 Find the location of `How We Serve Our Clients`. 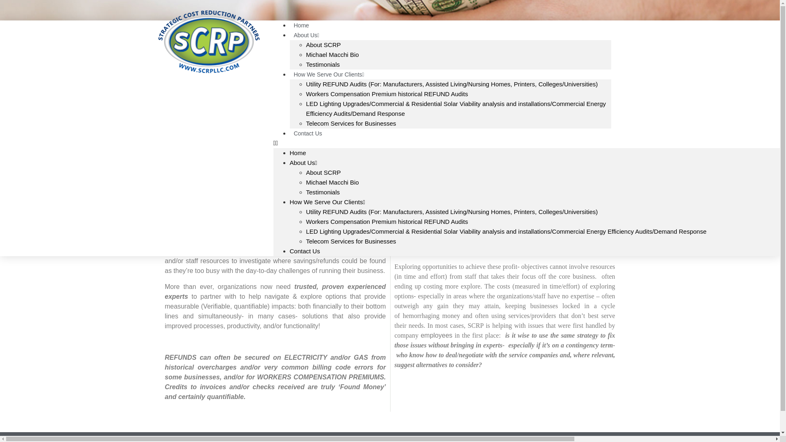

How We Serve Our Clients is located at coordinates (329, 74).